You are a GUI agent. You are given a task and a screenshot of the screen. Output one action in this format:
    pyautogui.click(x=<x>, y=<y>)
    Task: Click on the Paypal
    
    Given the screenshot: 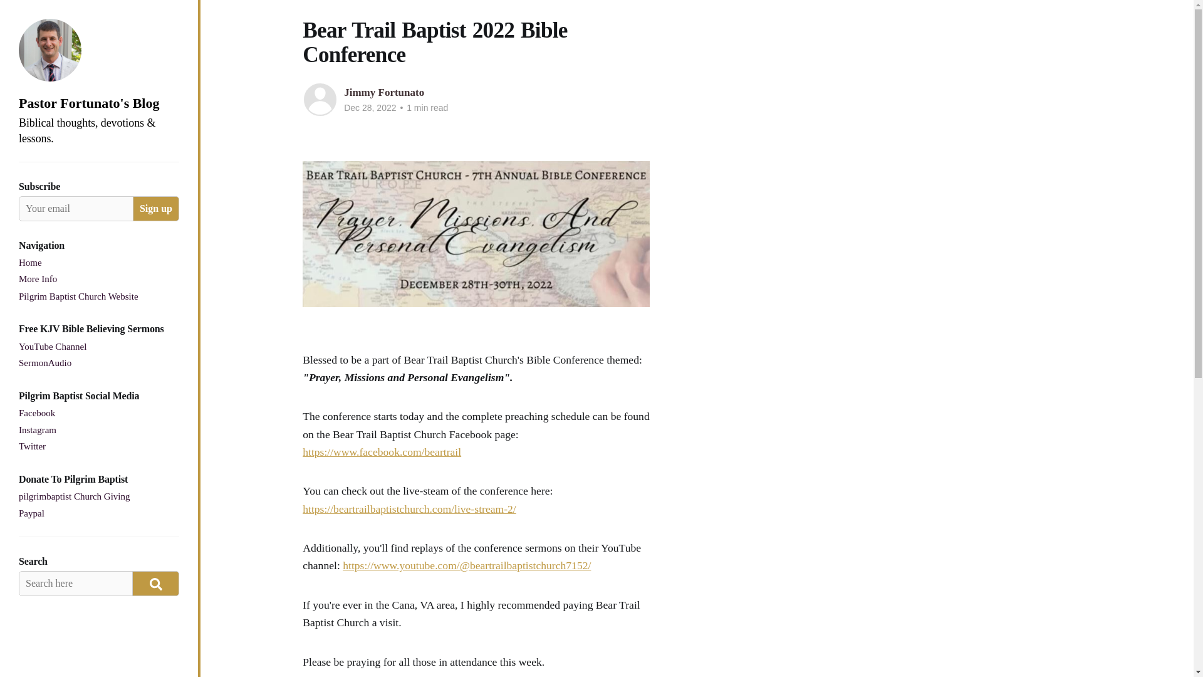 What is the action you would take?
    pyautogui.click(x=31, y=513)
    